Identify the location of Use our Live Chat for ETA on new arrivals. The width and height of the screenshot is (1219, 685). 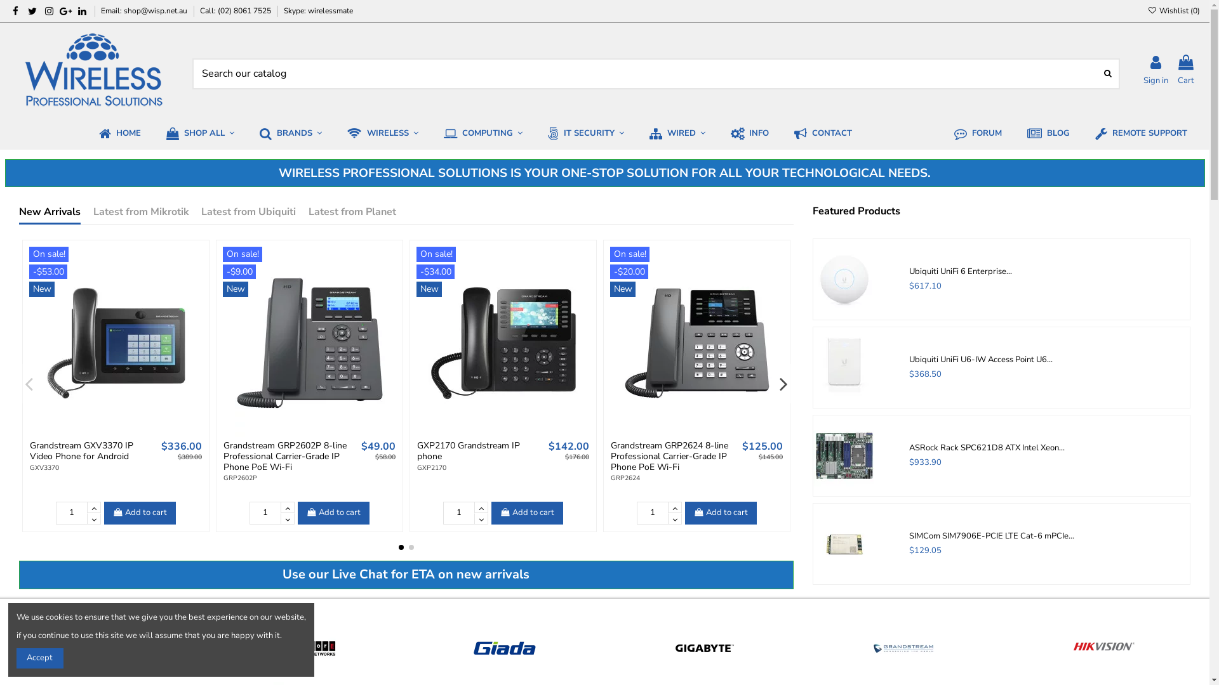
(406, 575).